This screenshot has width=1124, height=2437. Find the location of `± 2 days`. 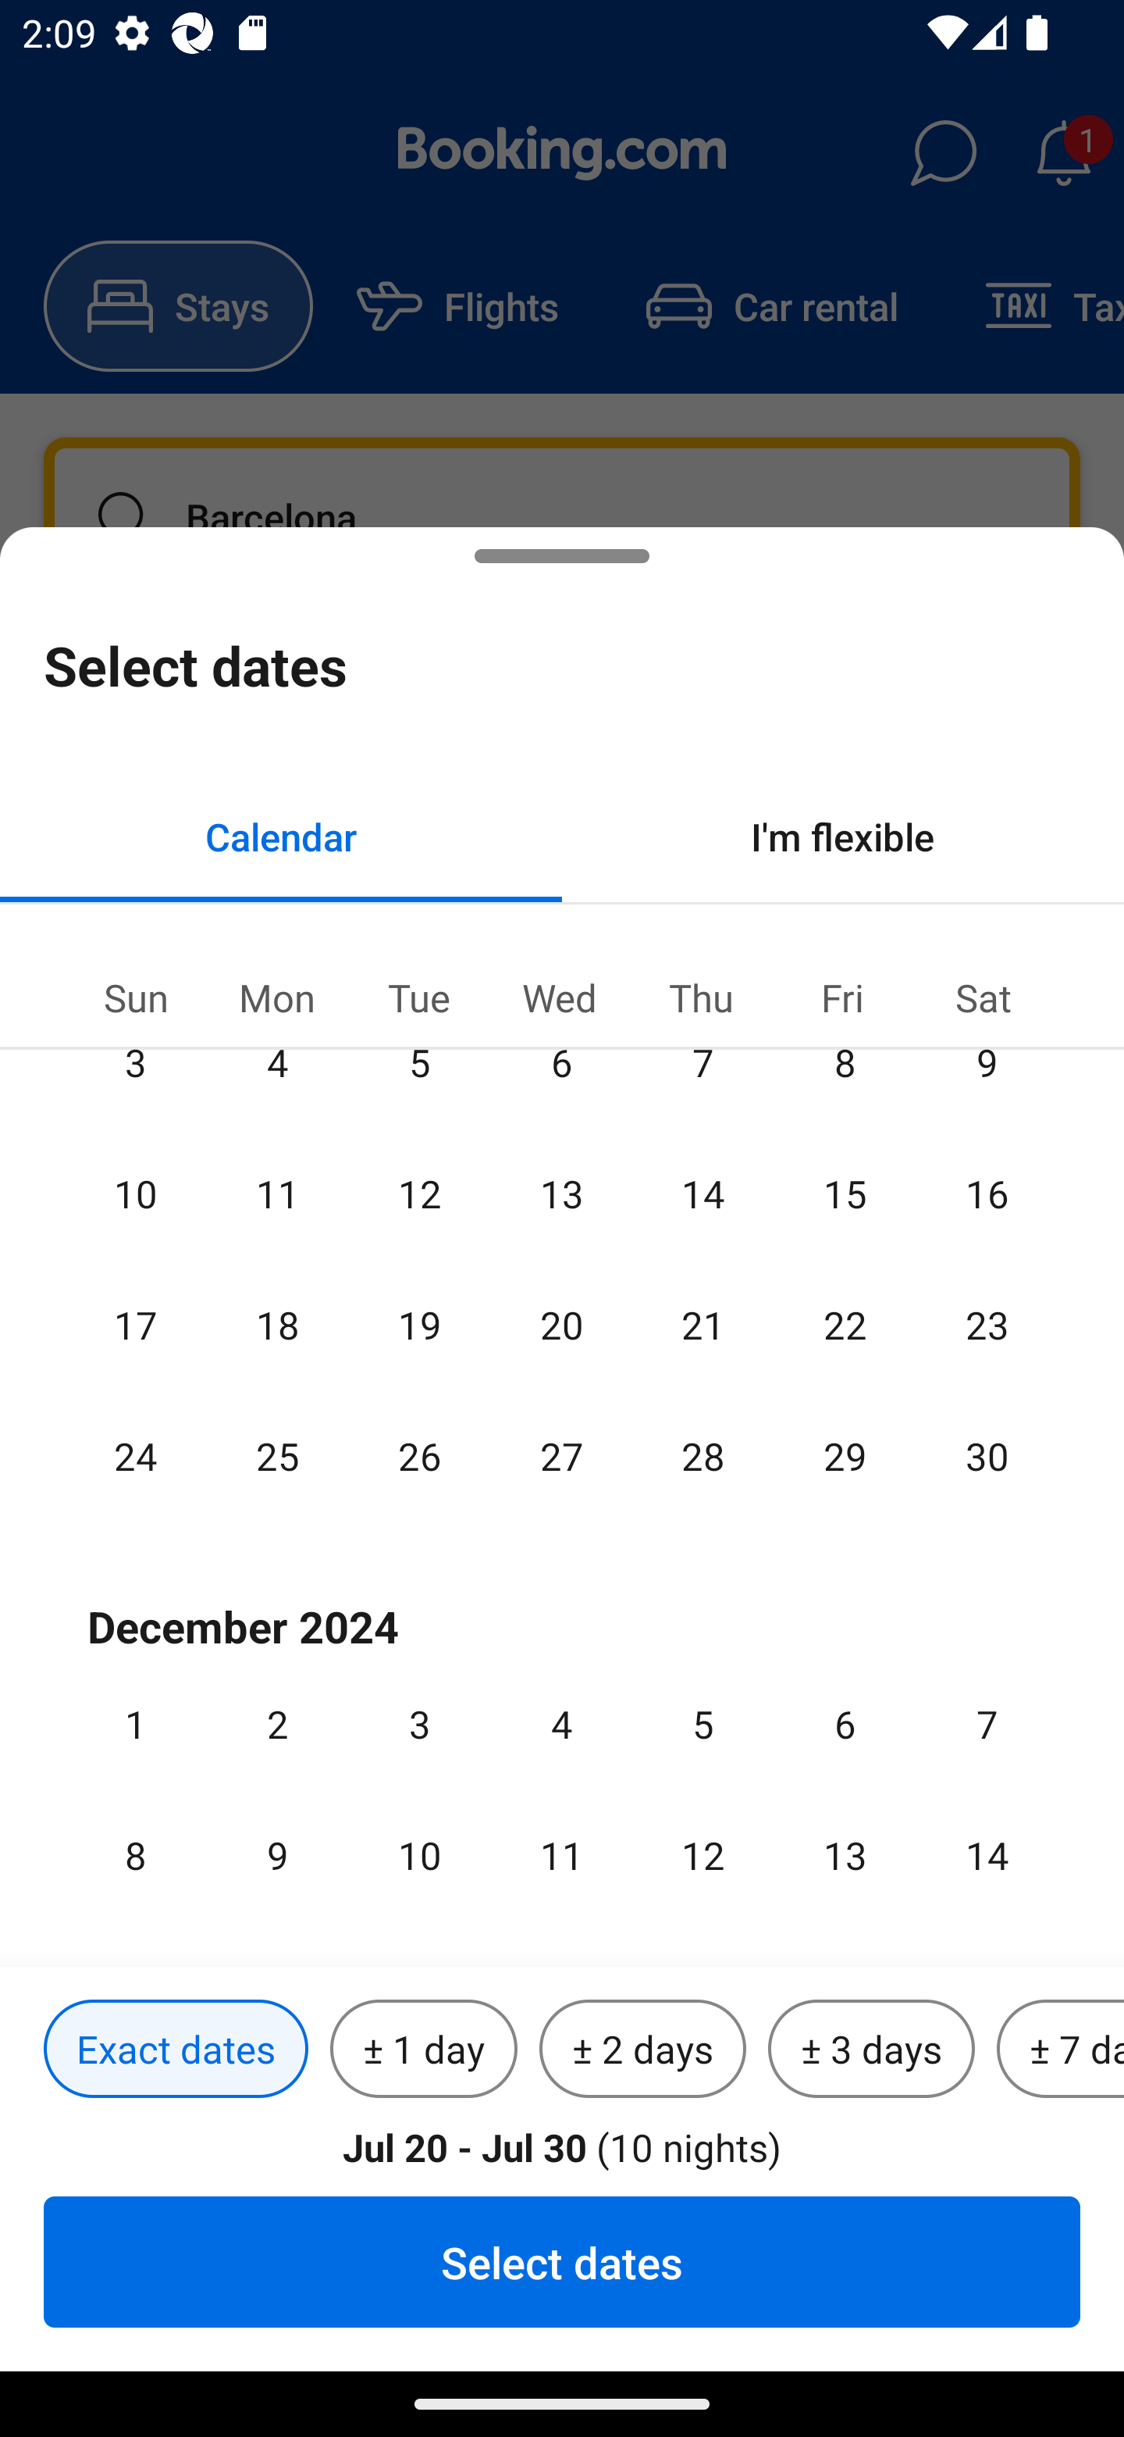

± 2 days is located at coordinates (643, 2050).